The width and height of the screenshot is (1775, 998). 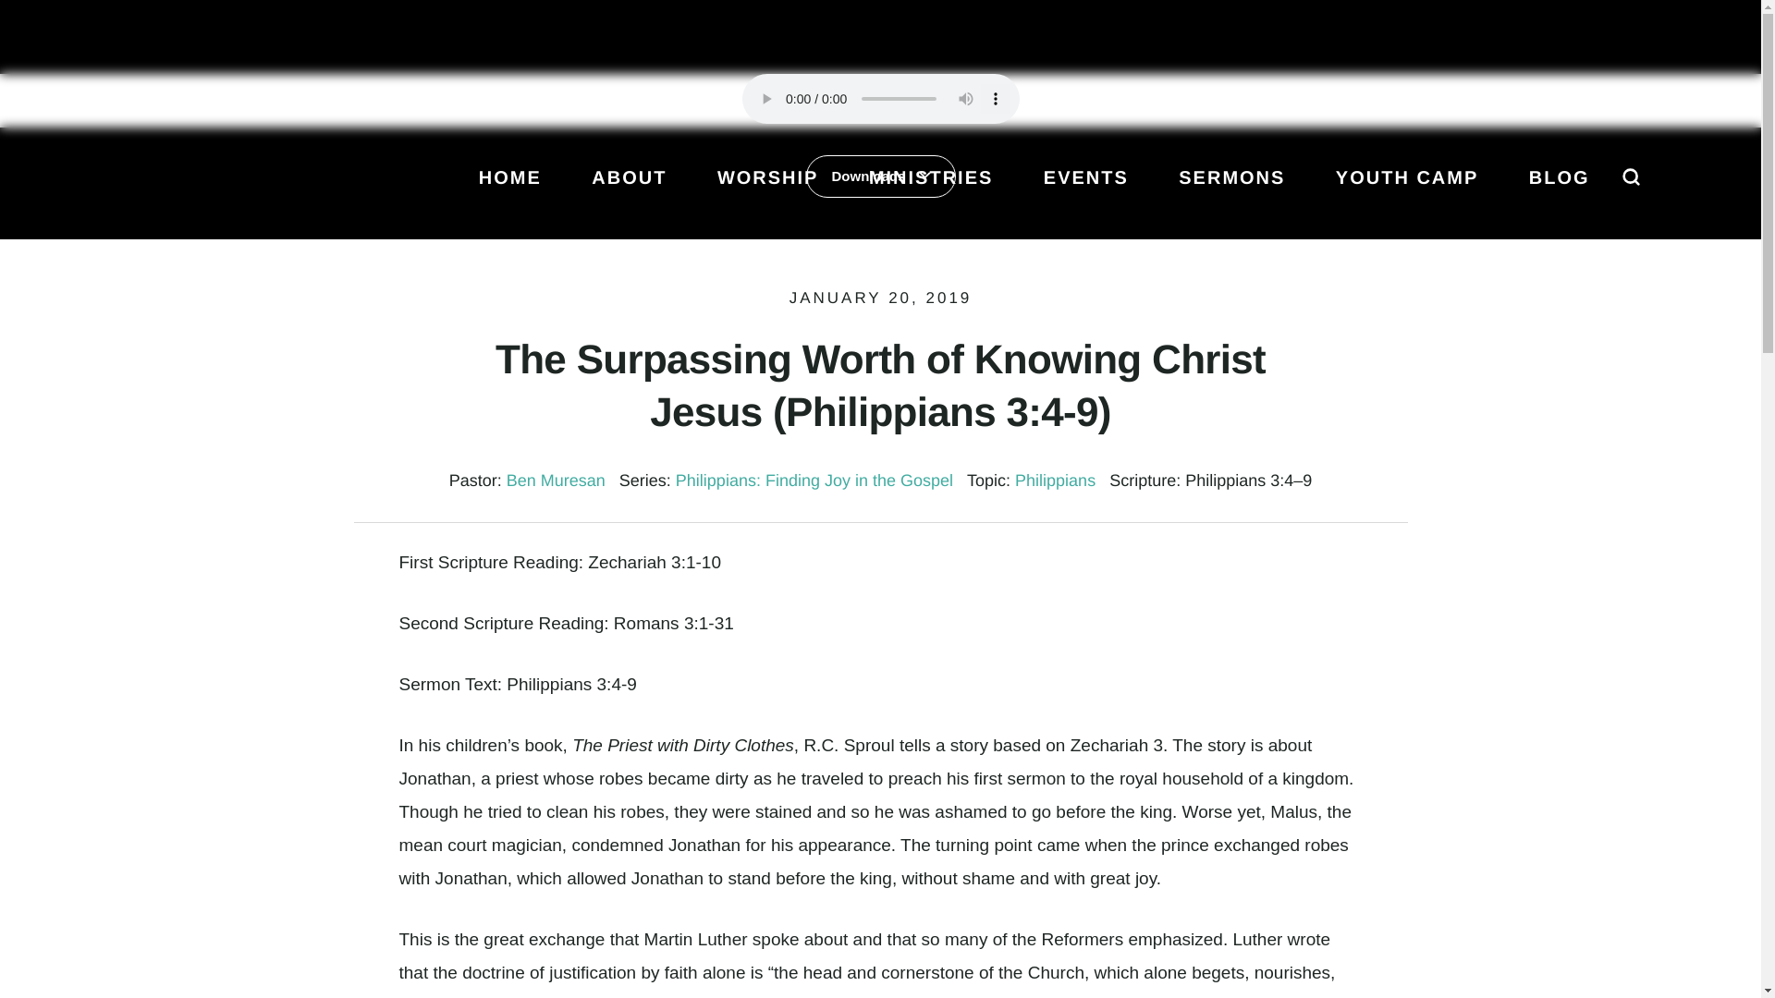 What do you see at coordinates (767, 190) in the screenshot?
I see `WORSHIP` at bounding box center [767, 190].